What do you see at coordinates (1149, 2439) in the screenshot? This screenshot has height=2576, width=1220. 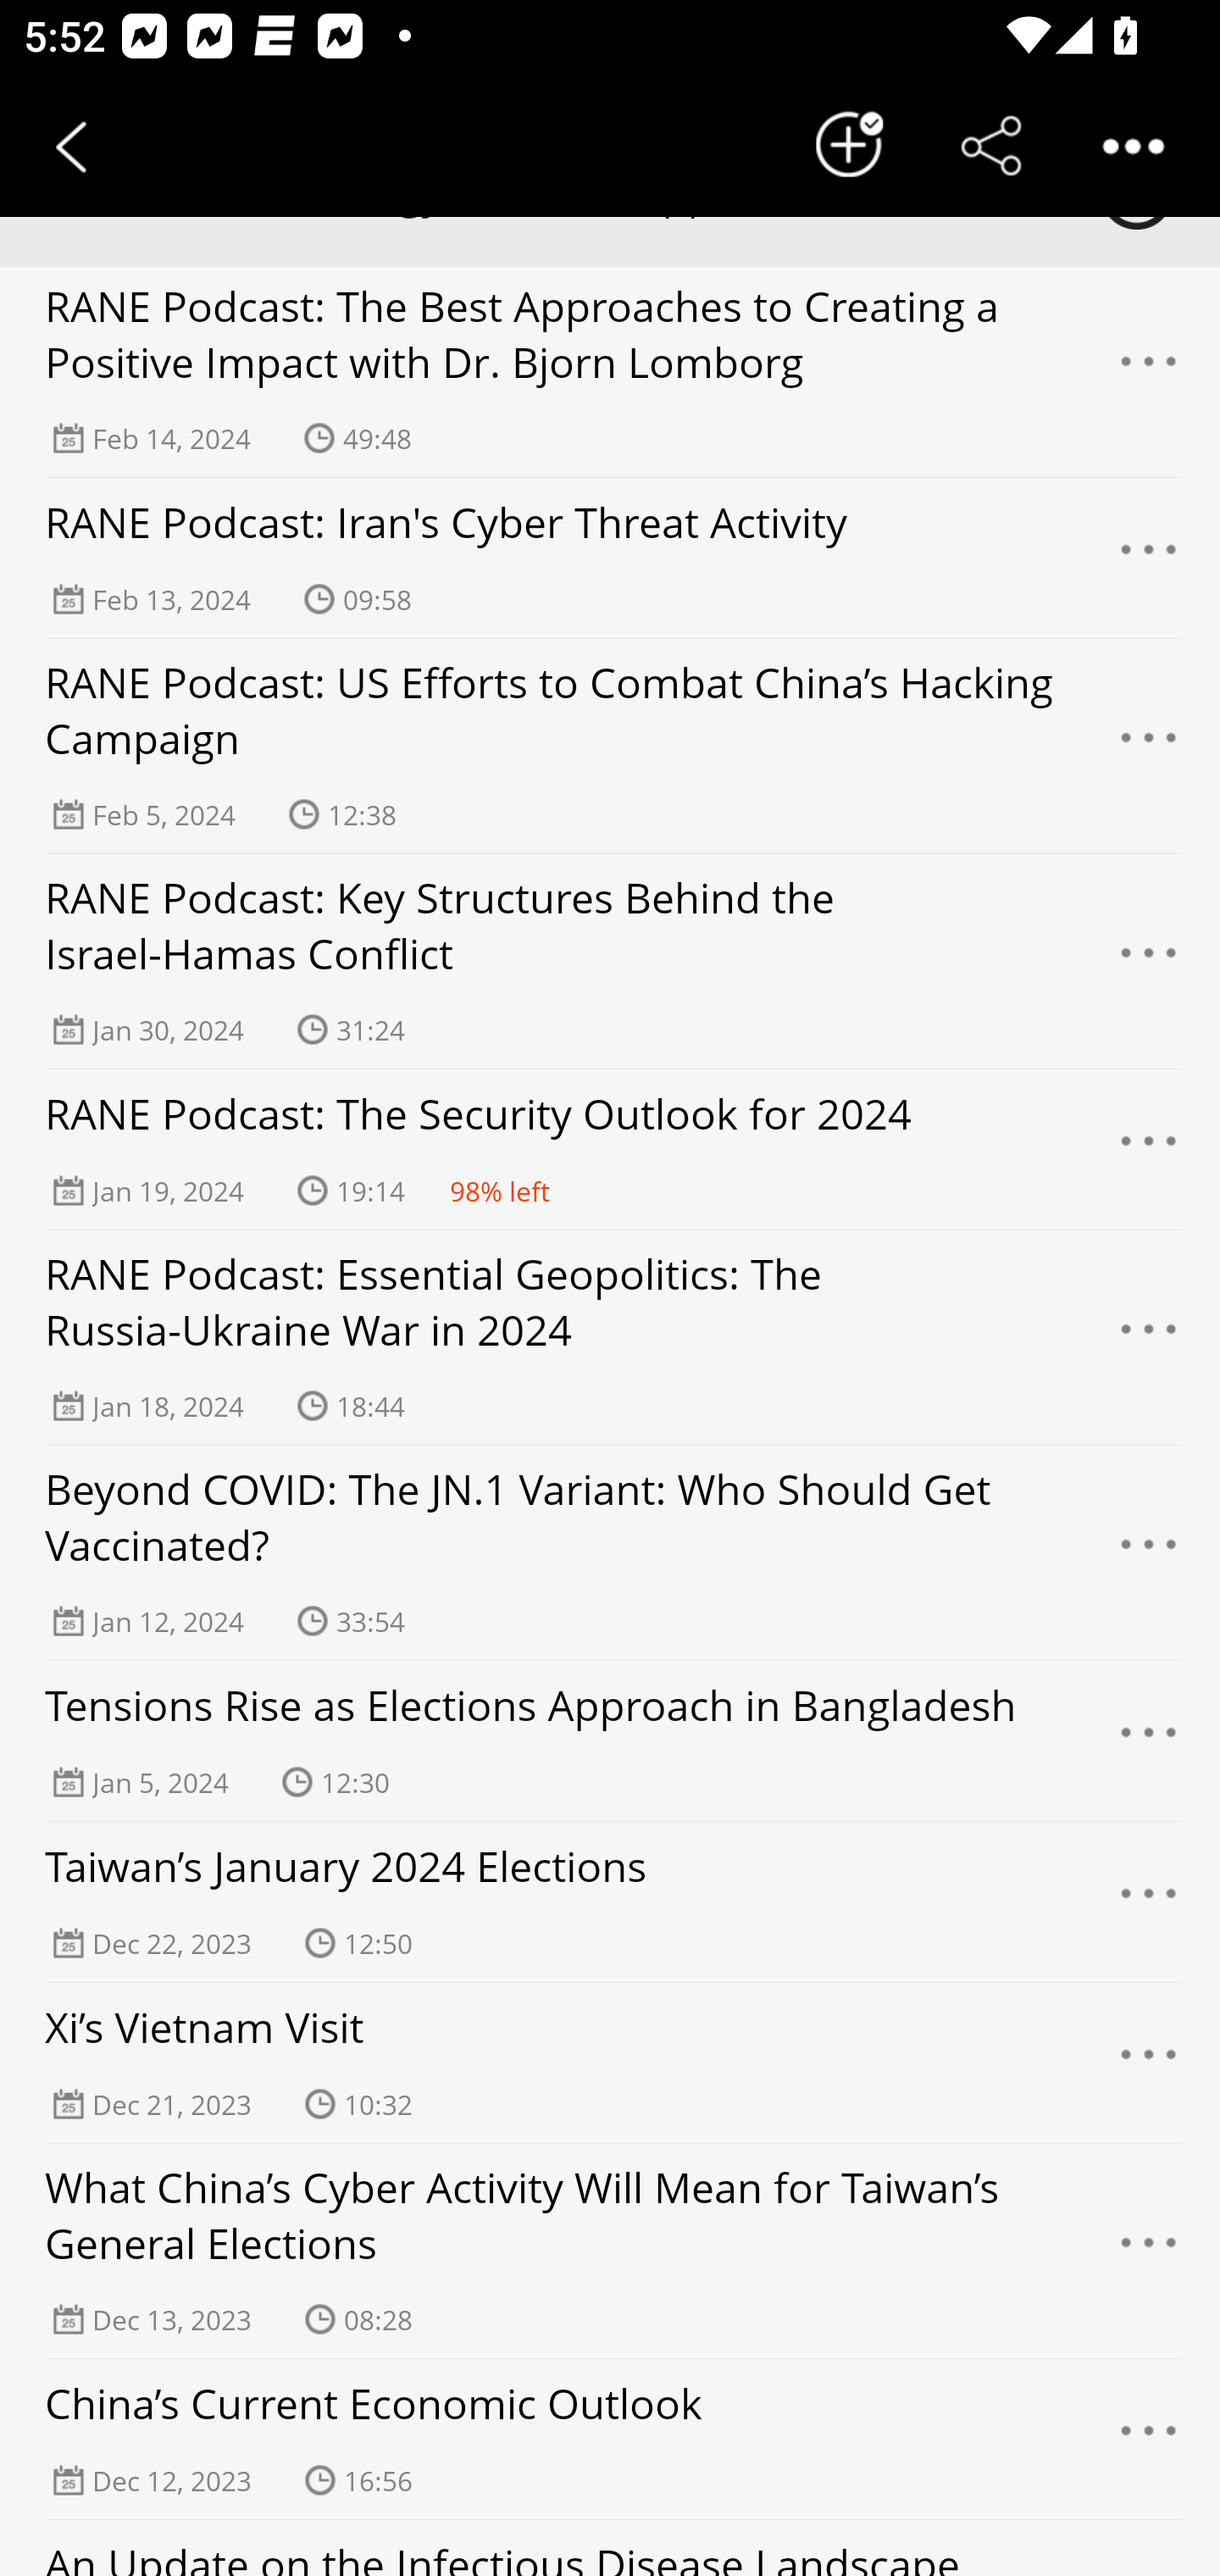 I see `Menu` at bounding box center [1149, 2439].